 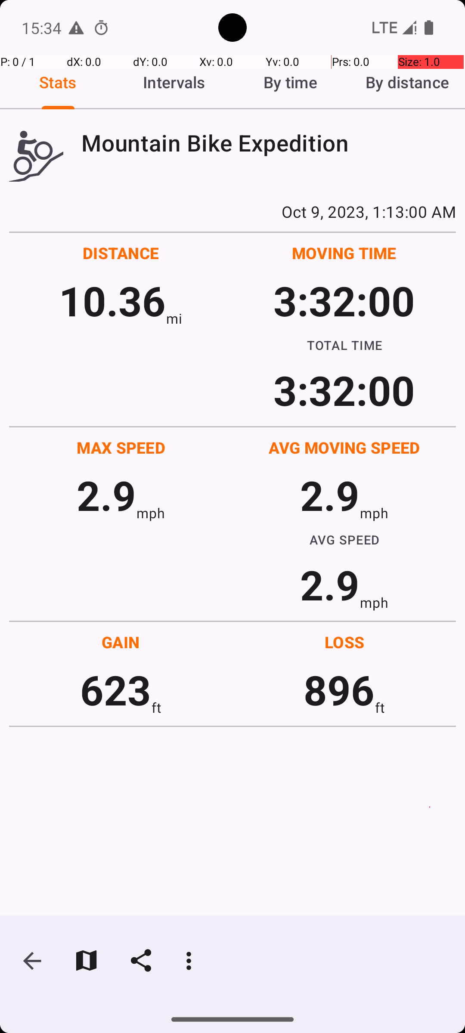 I want to click on 896, so click(x=339, y=690).